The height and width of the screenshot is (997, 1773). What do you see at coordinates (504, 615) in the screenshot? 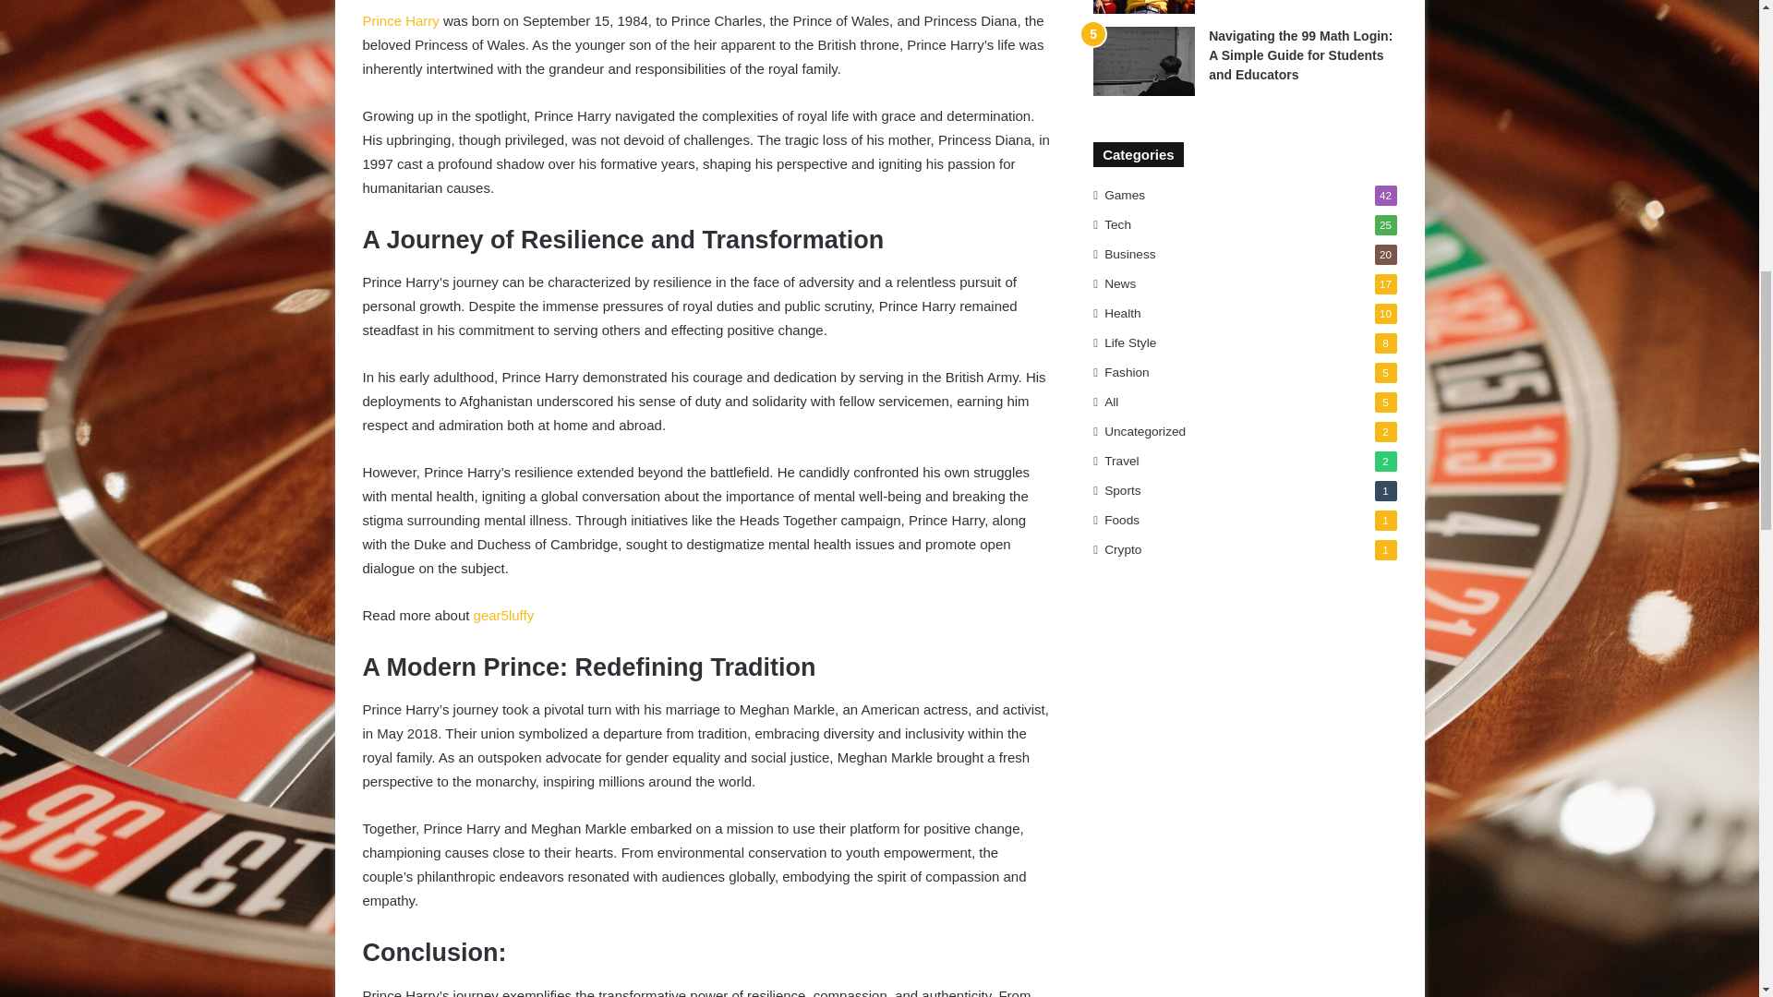
I see `gear5luffy` at bounding box center [504, 615].